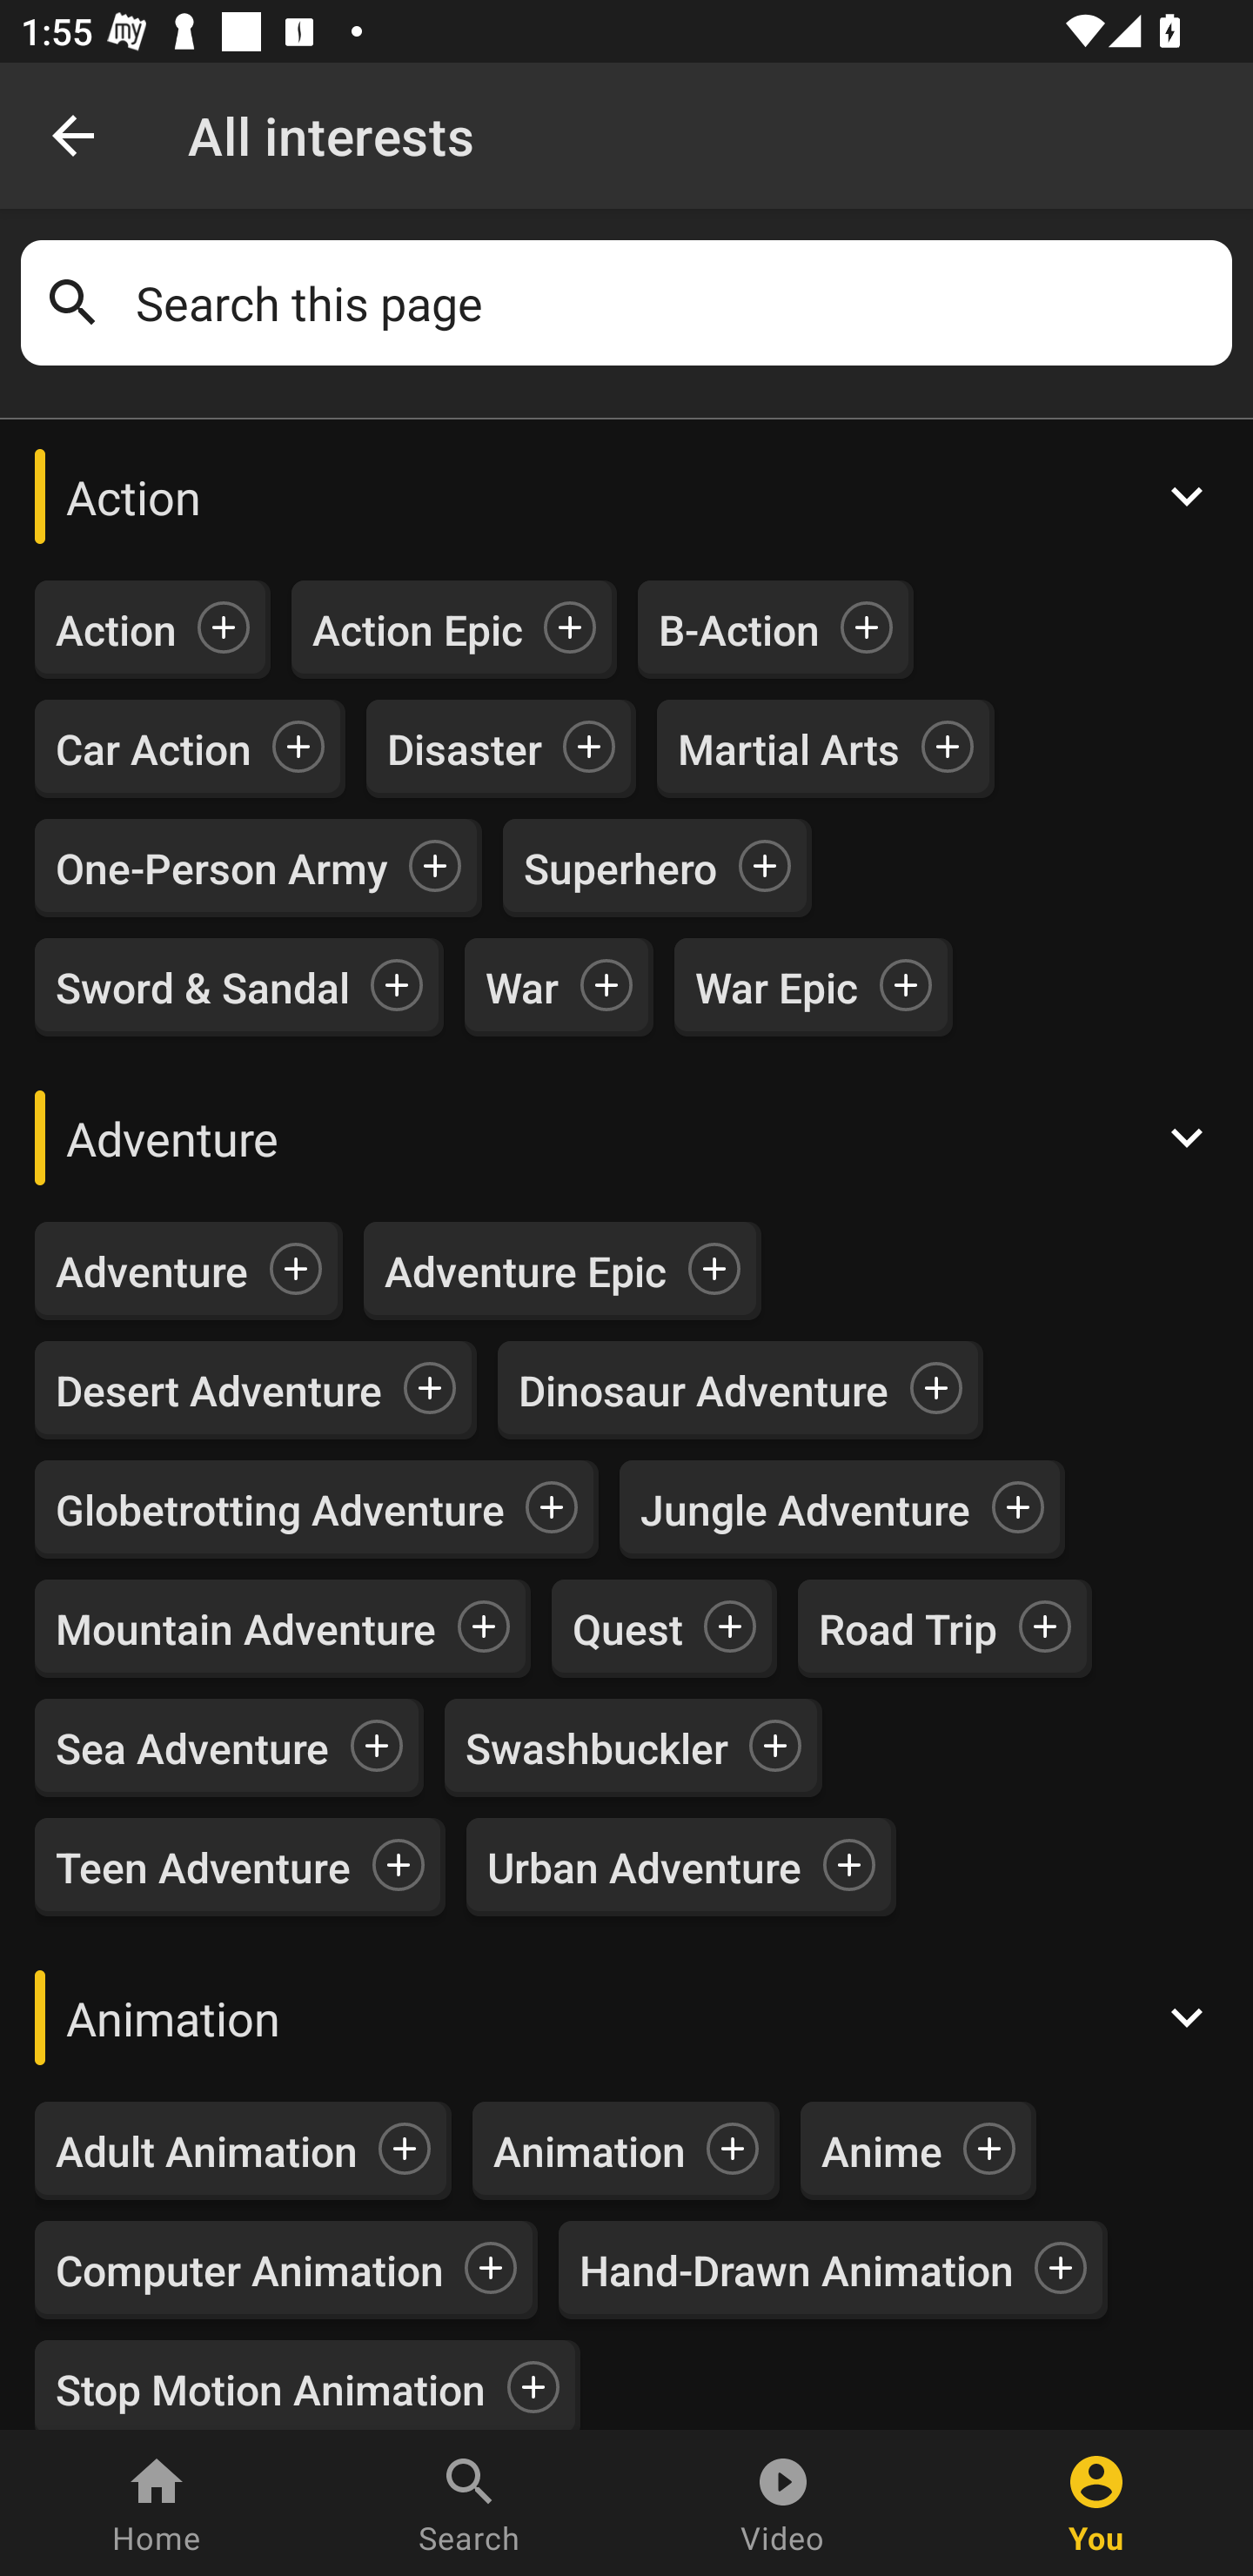  Describe the element at coordinates (280, 1509) in the screenshot. I see `Globetrotting Adventure` at that location.